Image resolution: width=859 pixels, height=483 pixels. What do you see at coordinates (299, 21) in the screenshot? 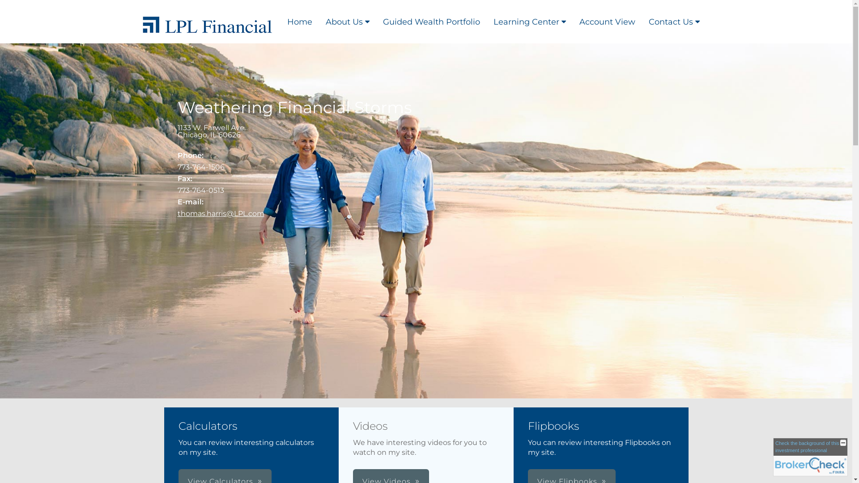
I see `Home` at bounding box center [299, 21].